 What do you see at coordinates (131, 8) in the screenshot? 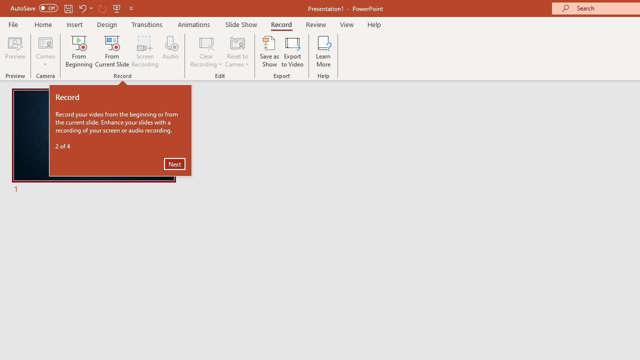
I see `Customize Quick Access Toolbar` at bounding box center [131, 8].